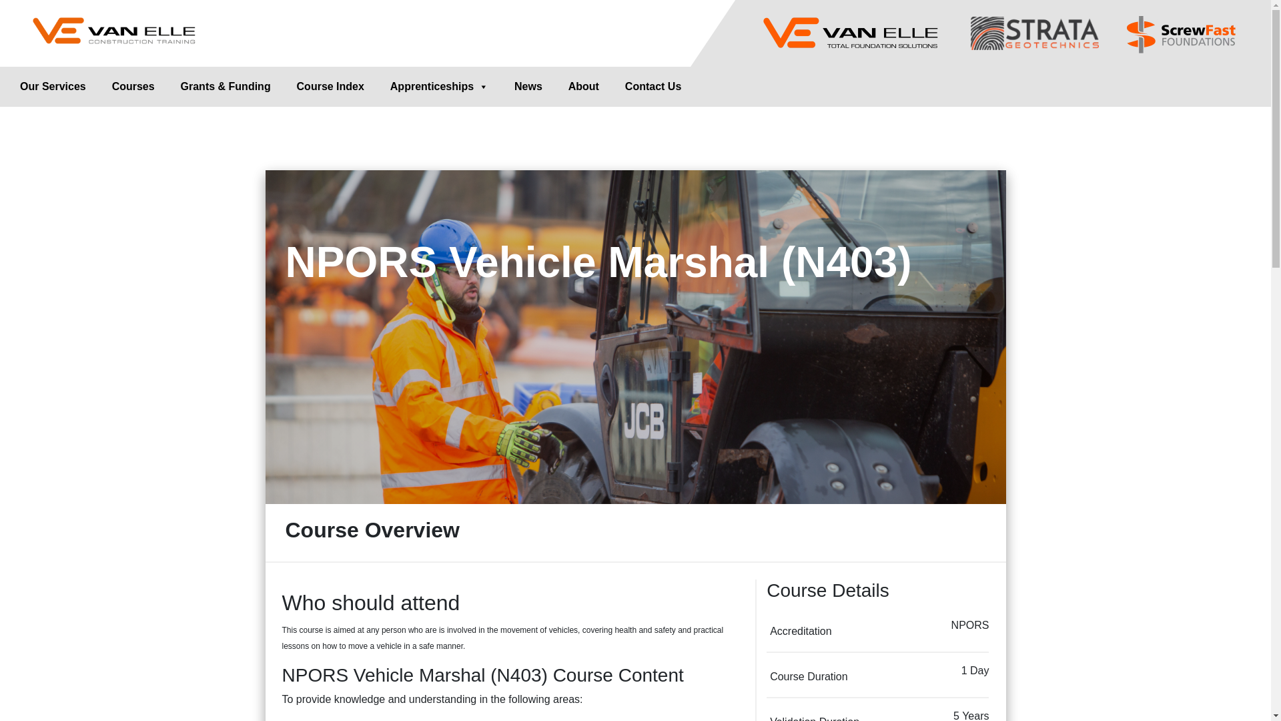 Image resolution: width=1281 pixels, height=721 pixels. I want to click on News, so click(528, 87).